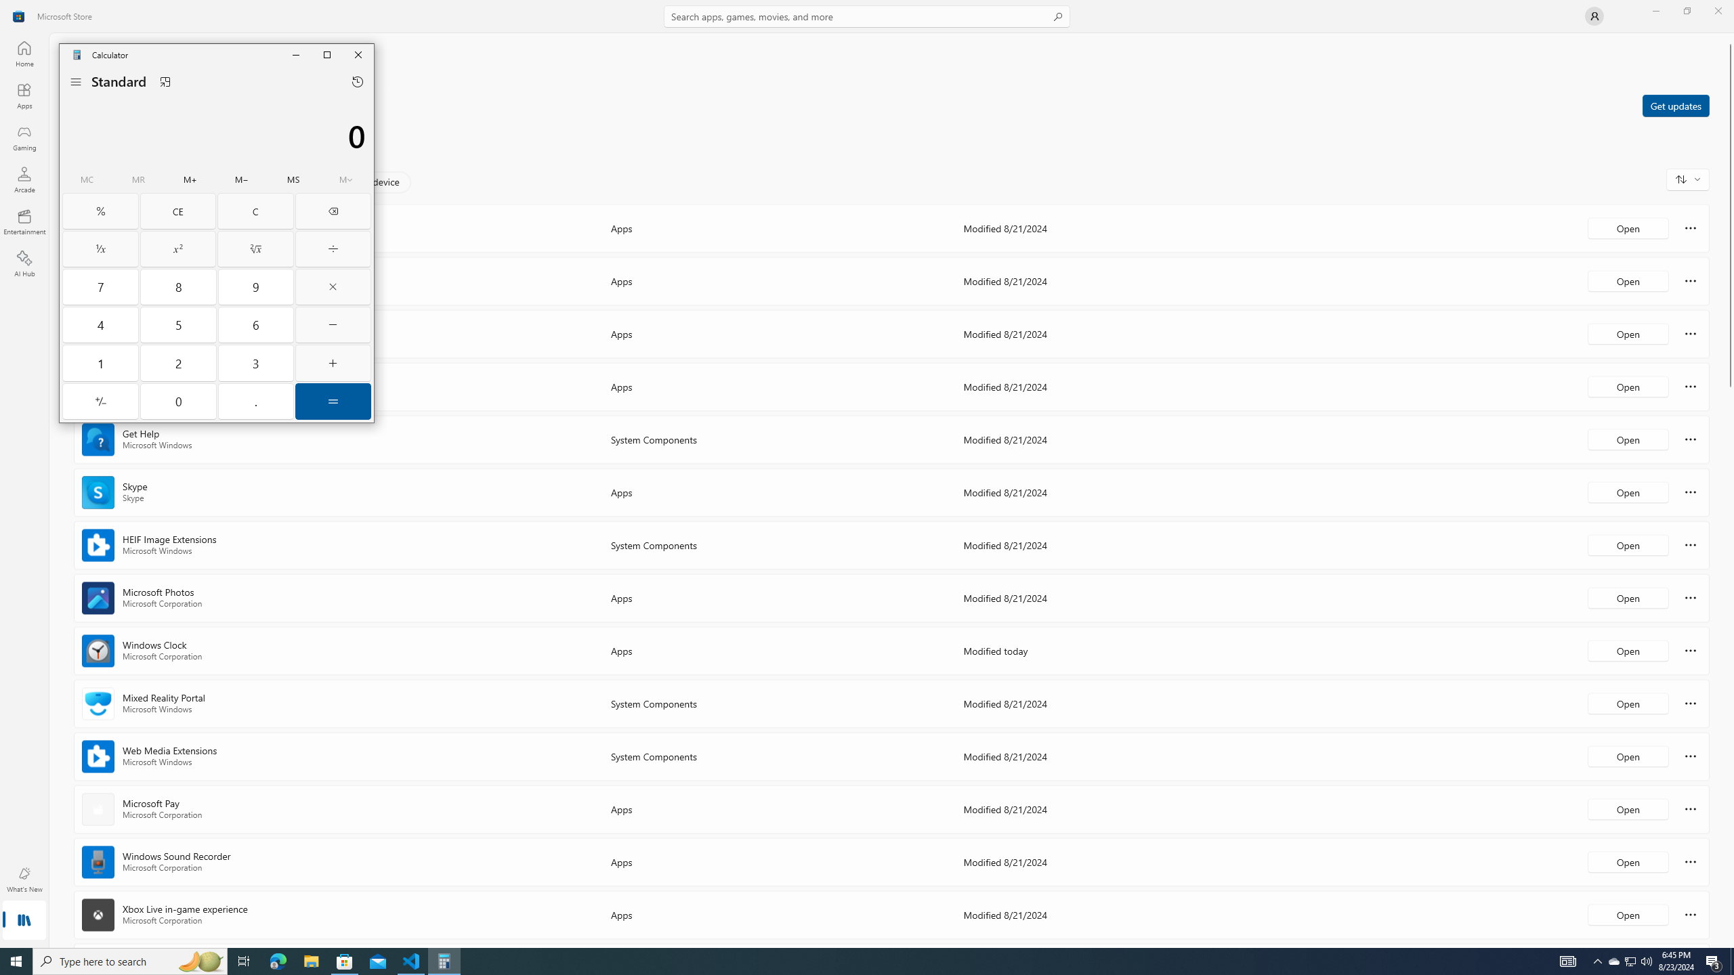  I want to click on Microsoft Store - 1 running window, so click(345, 961).